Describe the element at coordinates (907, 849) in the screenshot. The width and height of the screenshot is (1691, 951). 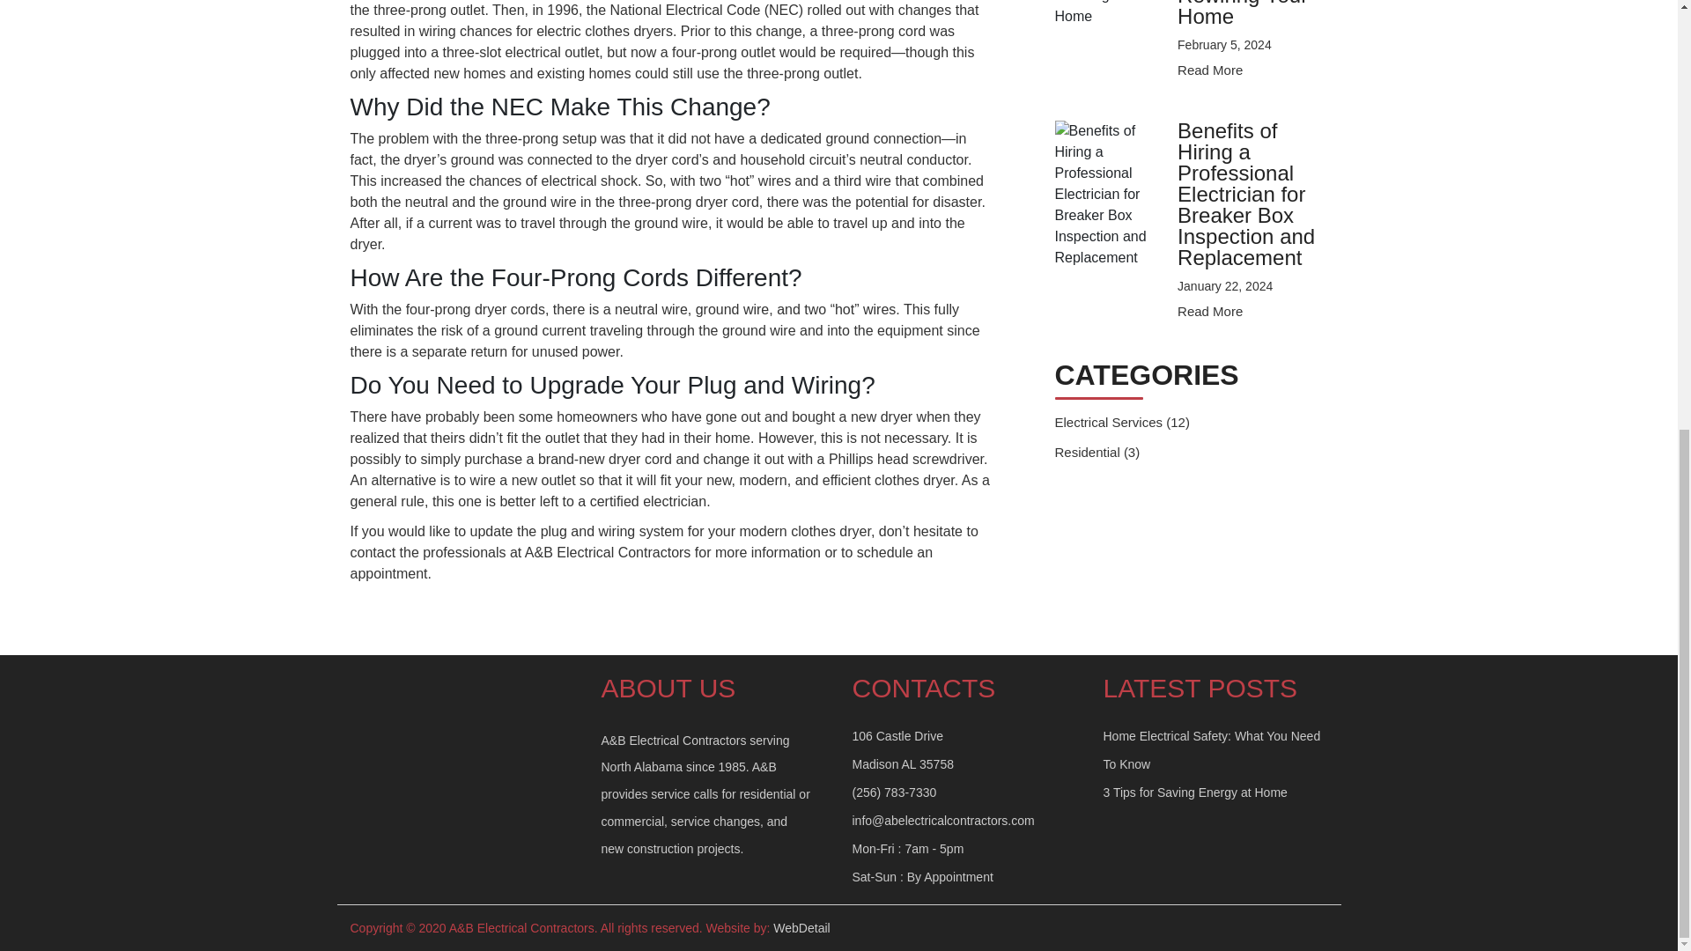
I see `Mon-Fri : 7am - 5pm` at that location.